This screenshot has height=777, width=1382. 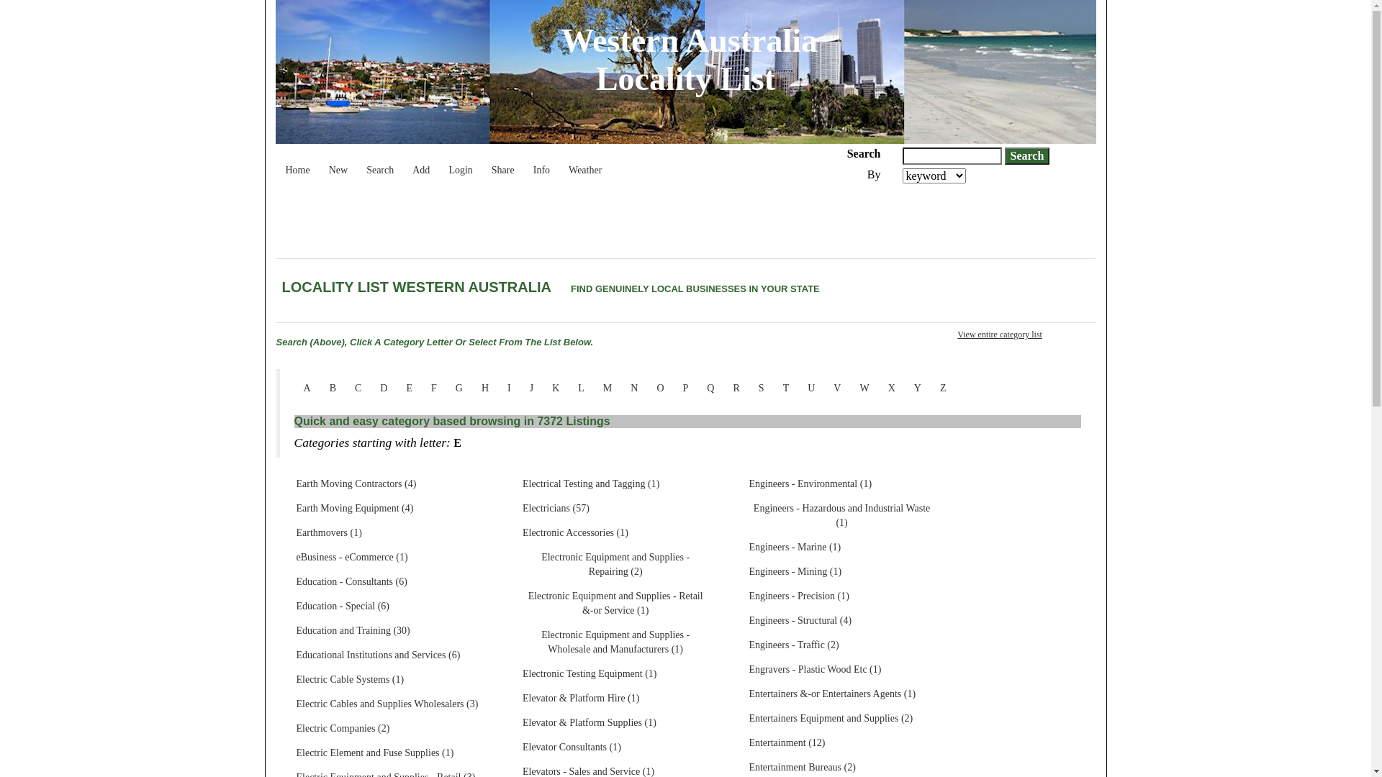 What do you see at coordinates (485, 388) in the screenshot?
I see `H` at bounding box center [485, 388].